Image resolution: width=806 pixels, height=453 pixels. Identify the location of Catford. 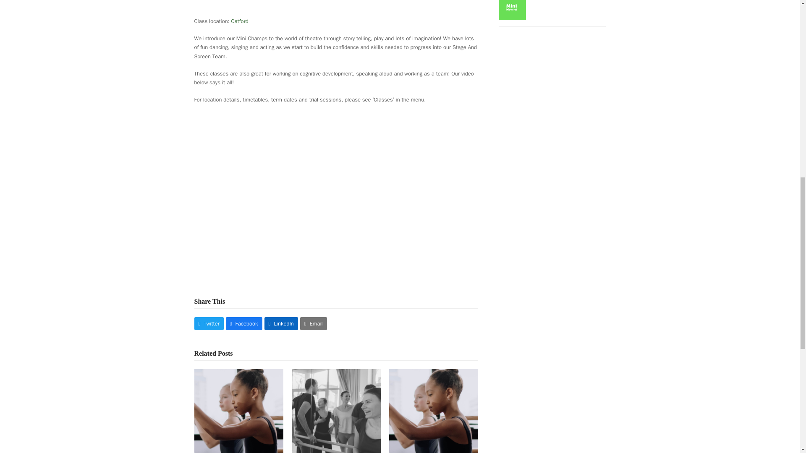
(240, 21).